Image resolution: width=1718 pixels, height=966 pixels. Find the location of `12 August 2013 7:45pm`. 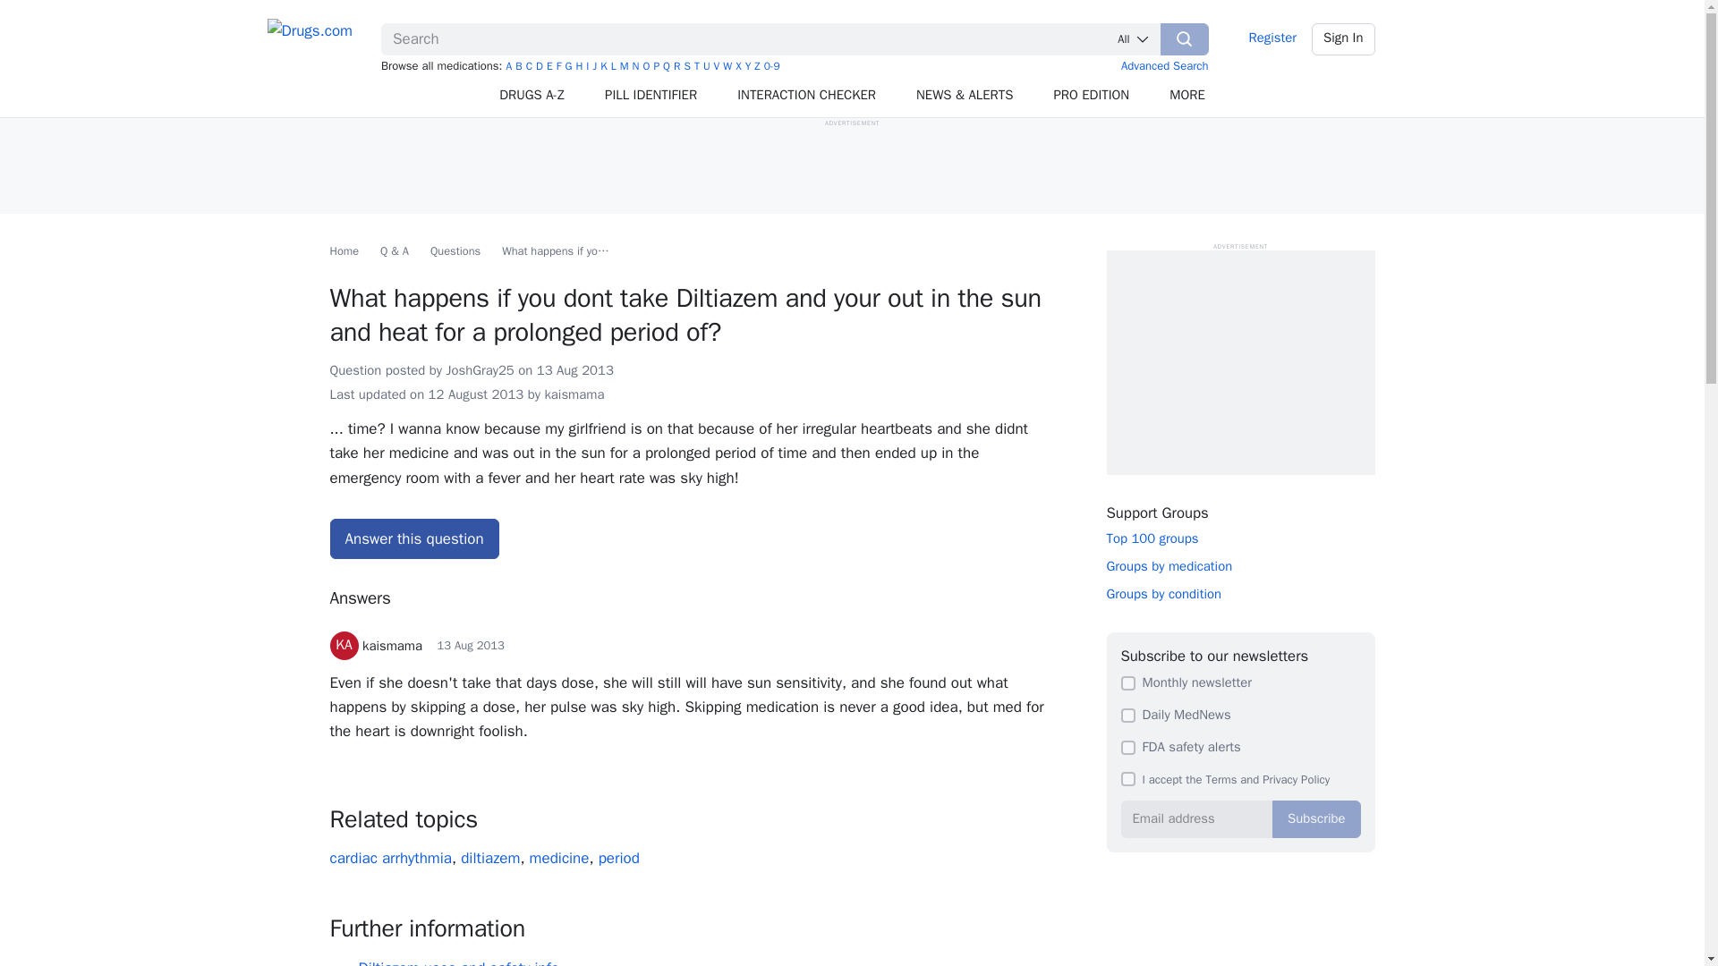

12 August 2013 7:45pm is located at coordinates (471, 645).